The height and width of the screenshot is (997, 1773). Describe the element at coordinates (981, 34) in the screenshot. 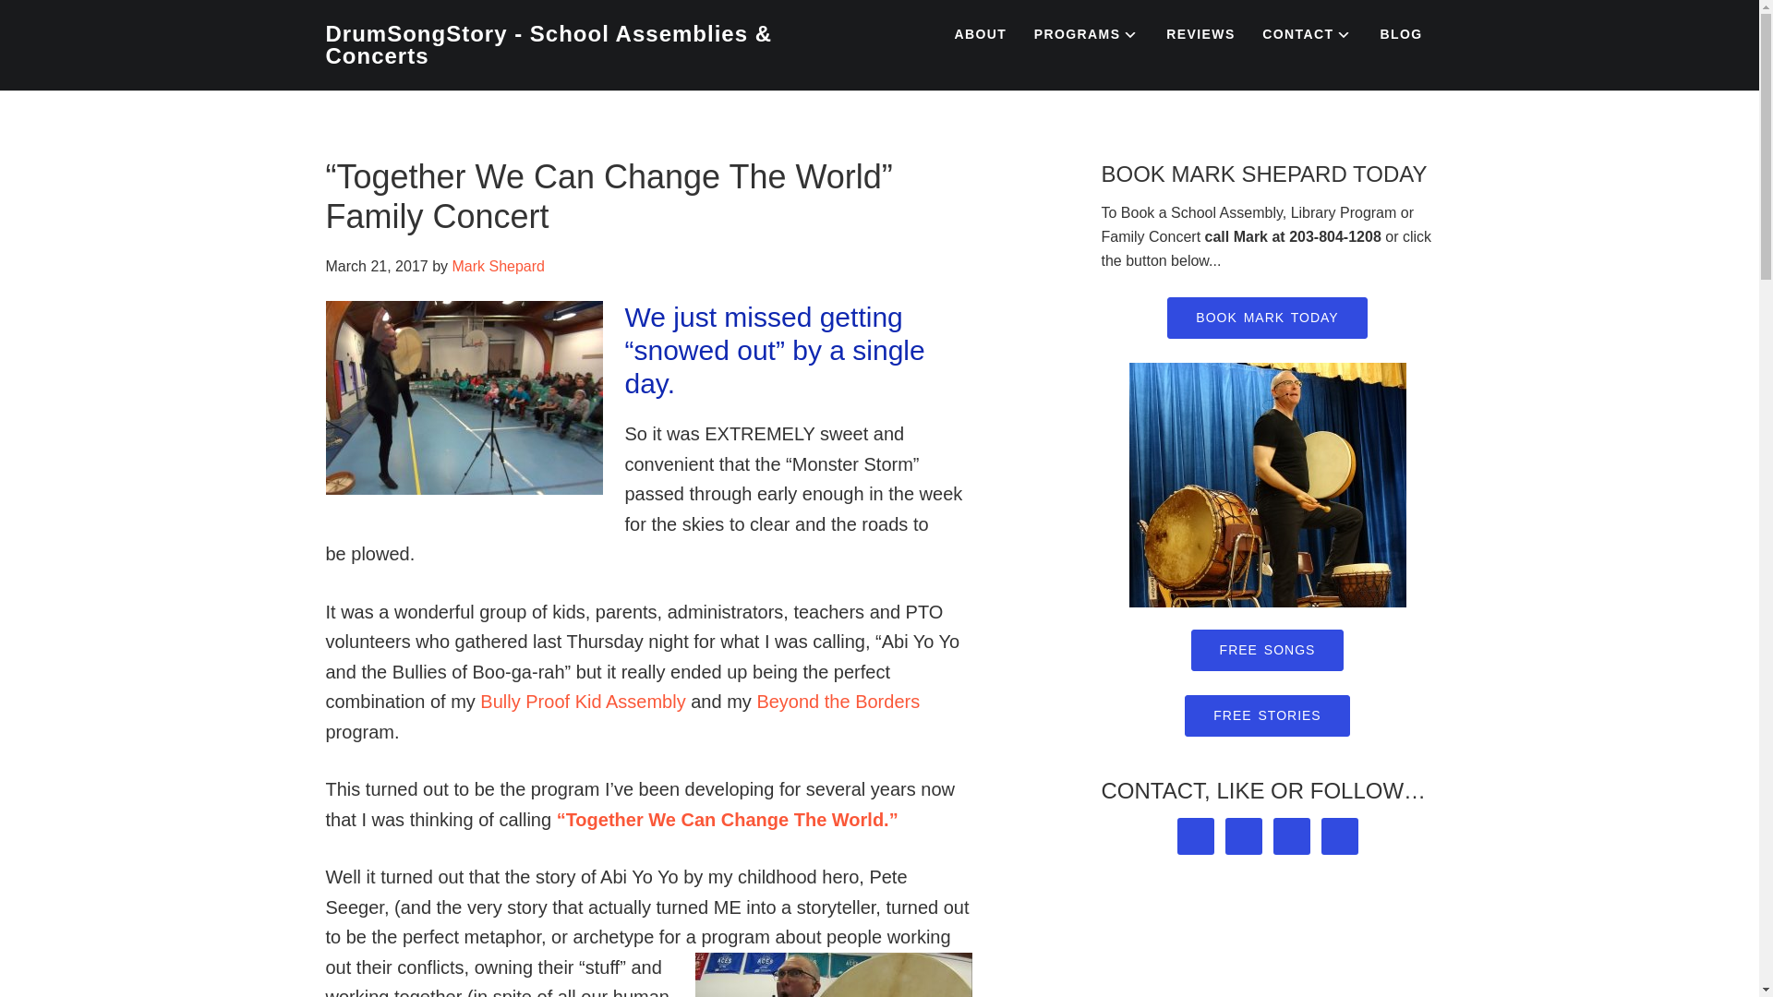

I see `ABOUT` at that location.